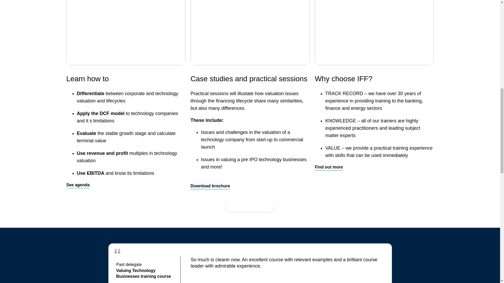  I want to click on Find out more, so click(329, 167).